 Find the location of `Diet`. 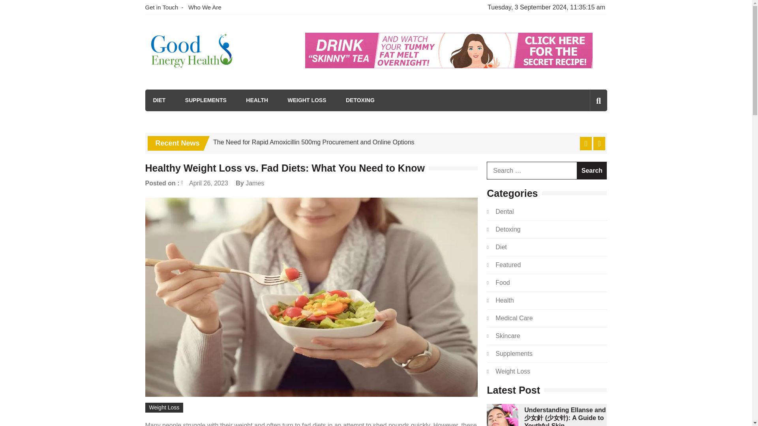

Diet is located at coordinates (501, 247).